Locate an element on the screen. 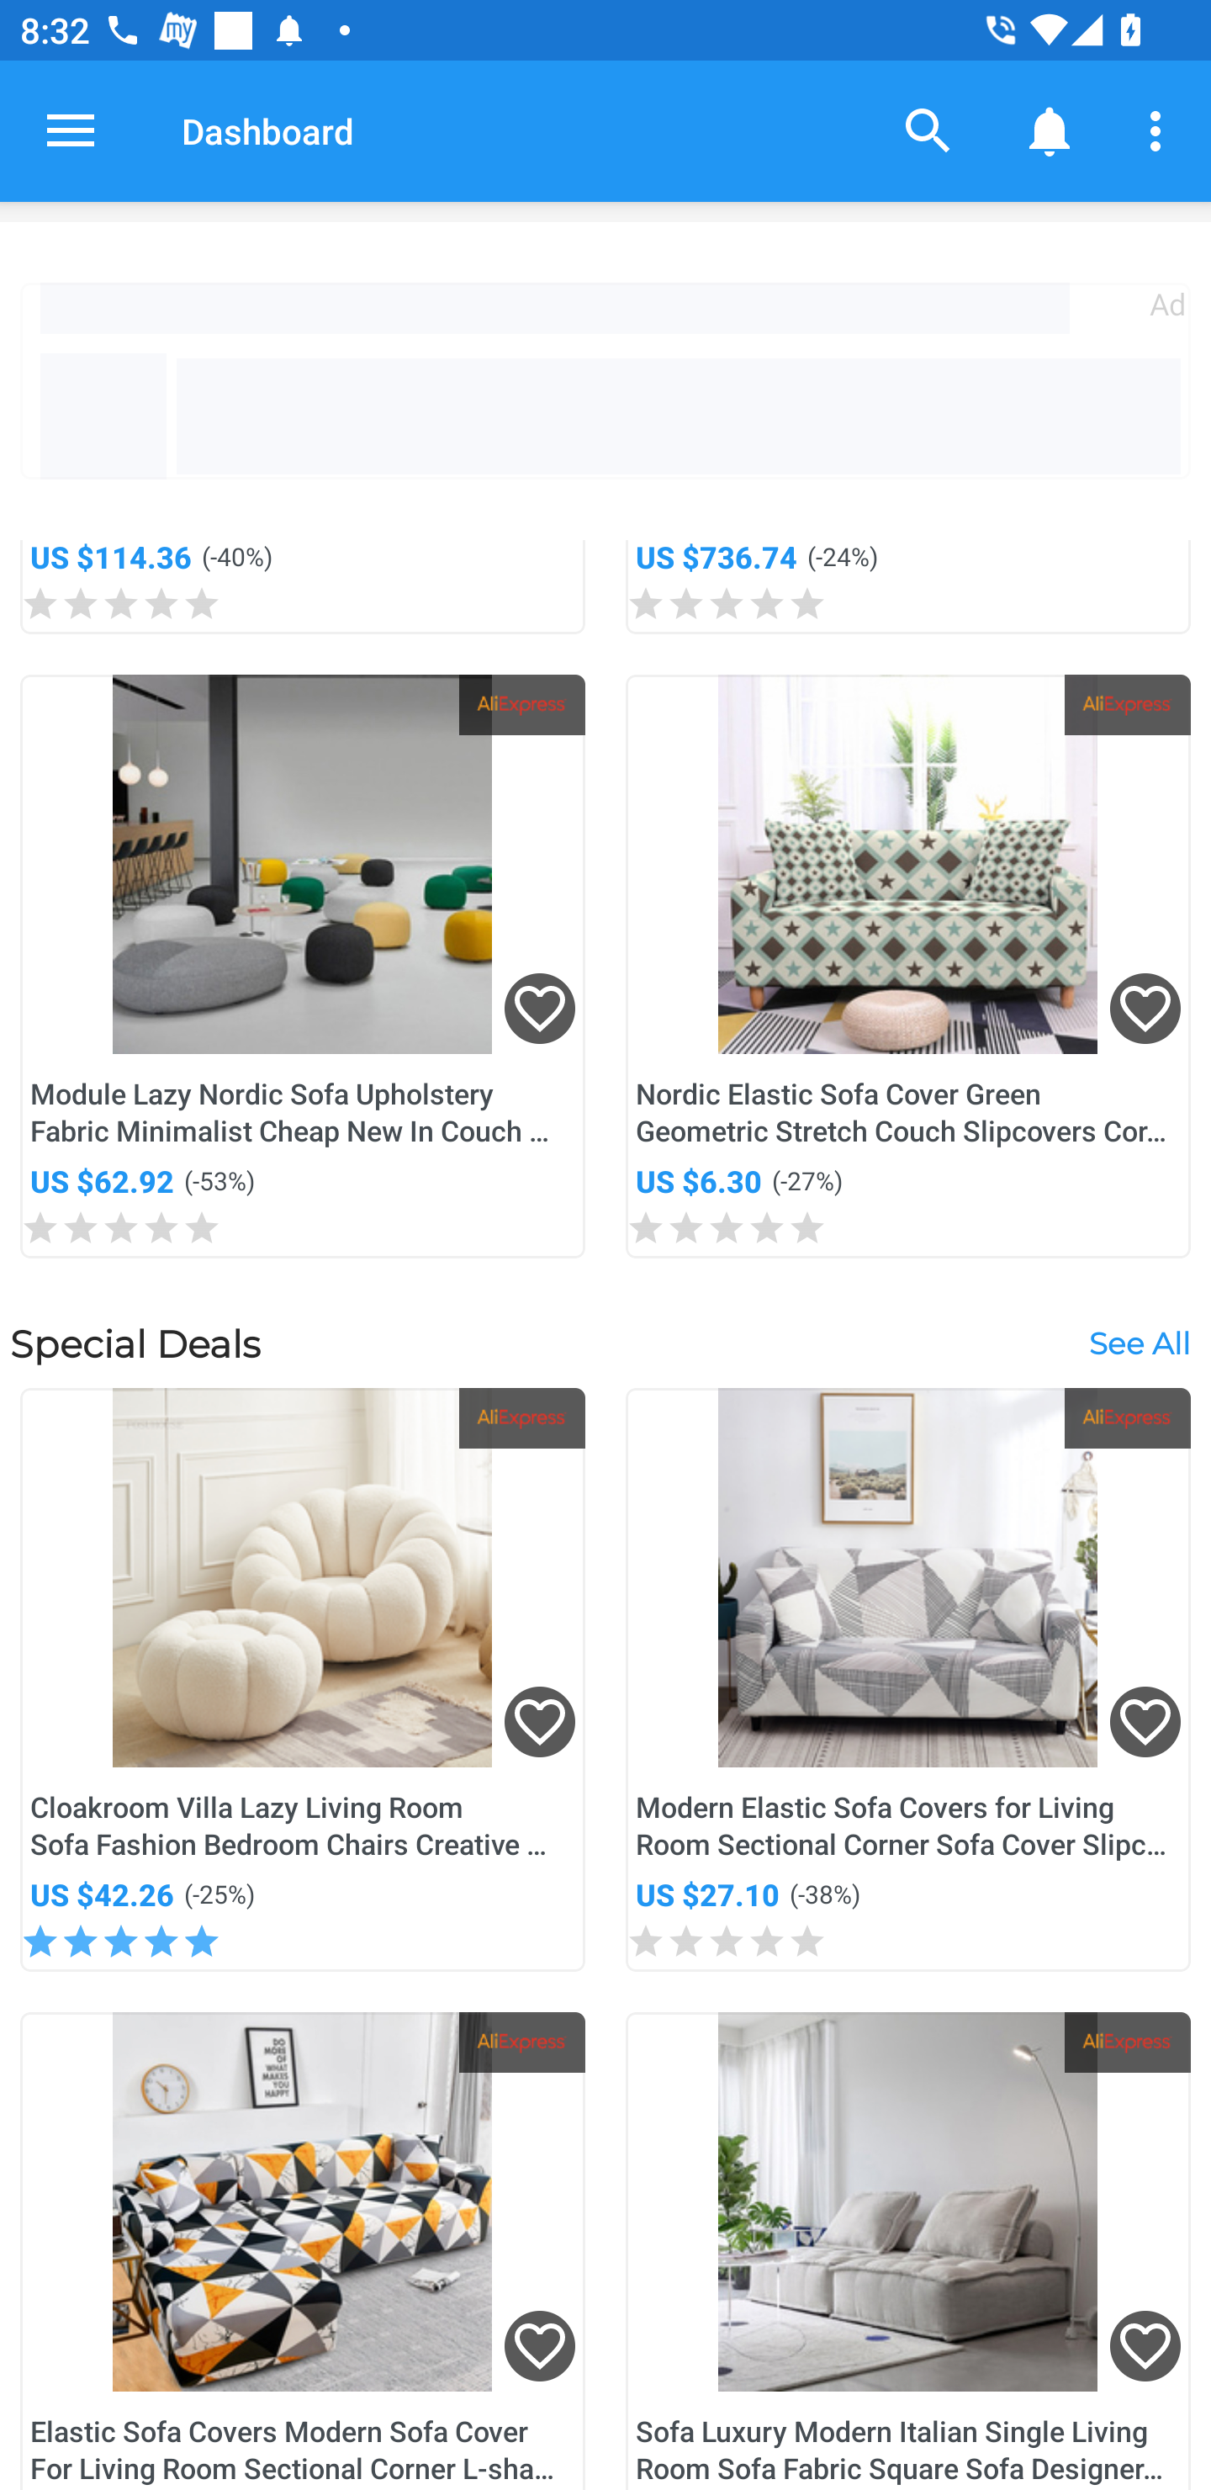 The image size is (1211, 2490). US $736.74 (-24%) 0.0 is located at coordinates (908, 587).